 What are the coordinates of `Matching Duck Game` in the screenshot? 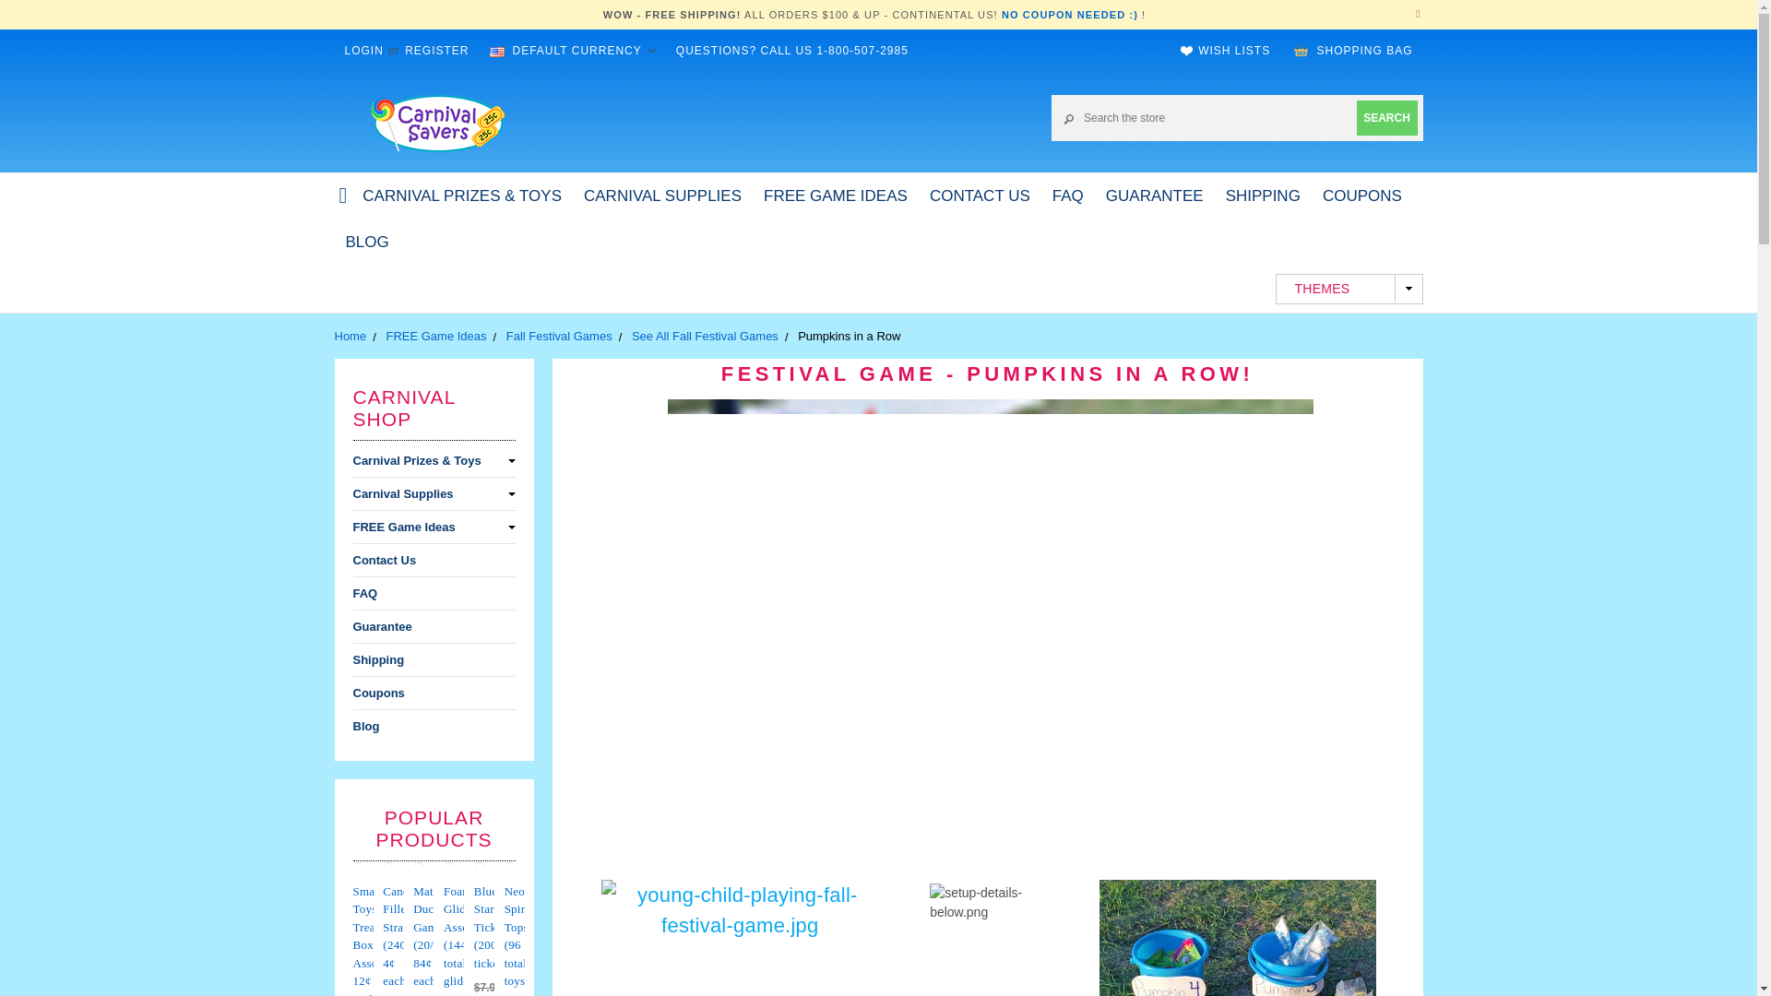 It's located at (419, 867).